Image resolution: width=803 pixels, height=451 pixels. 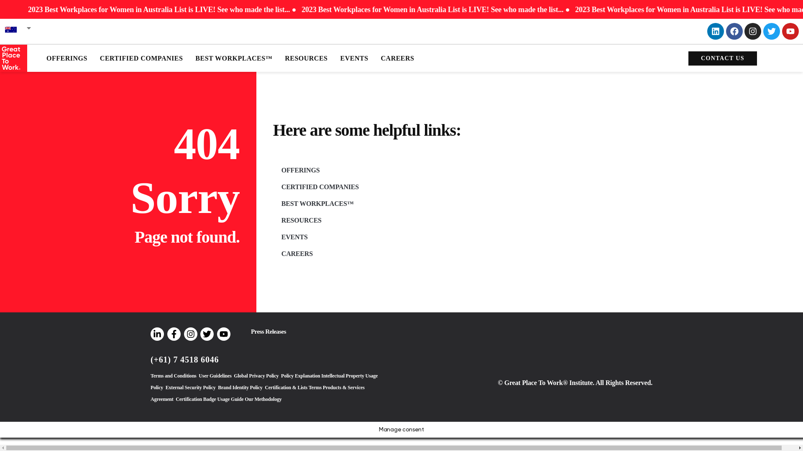 I want to click on Our Methodology, so click(x=263, y=399).